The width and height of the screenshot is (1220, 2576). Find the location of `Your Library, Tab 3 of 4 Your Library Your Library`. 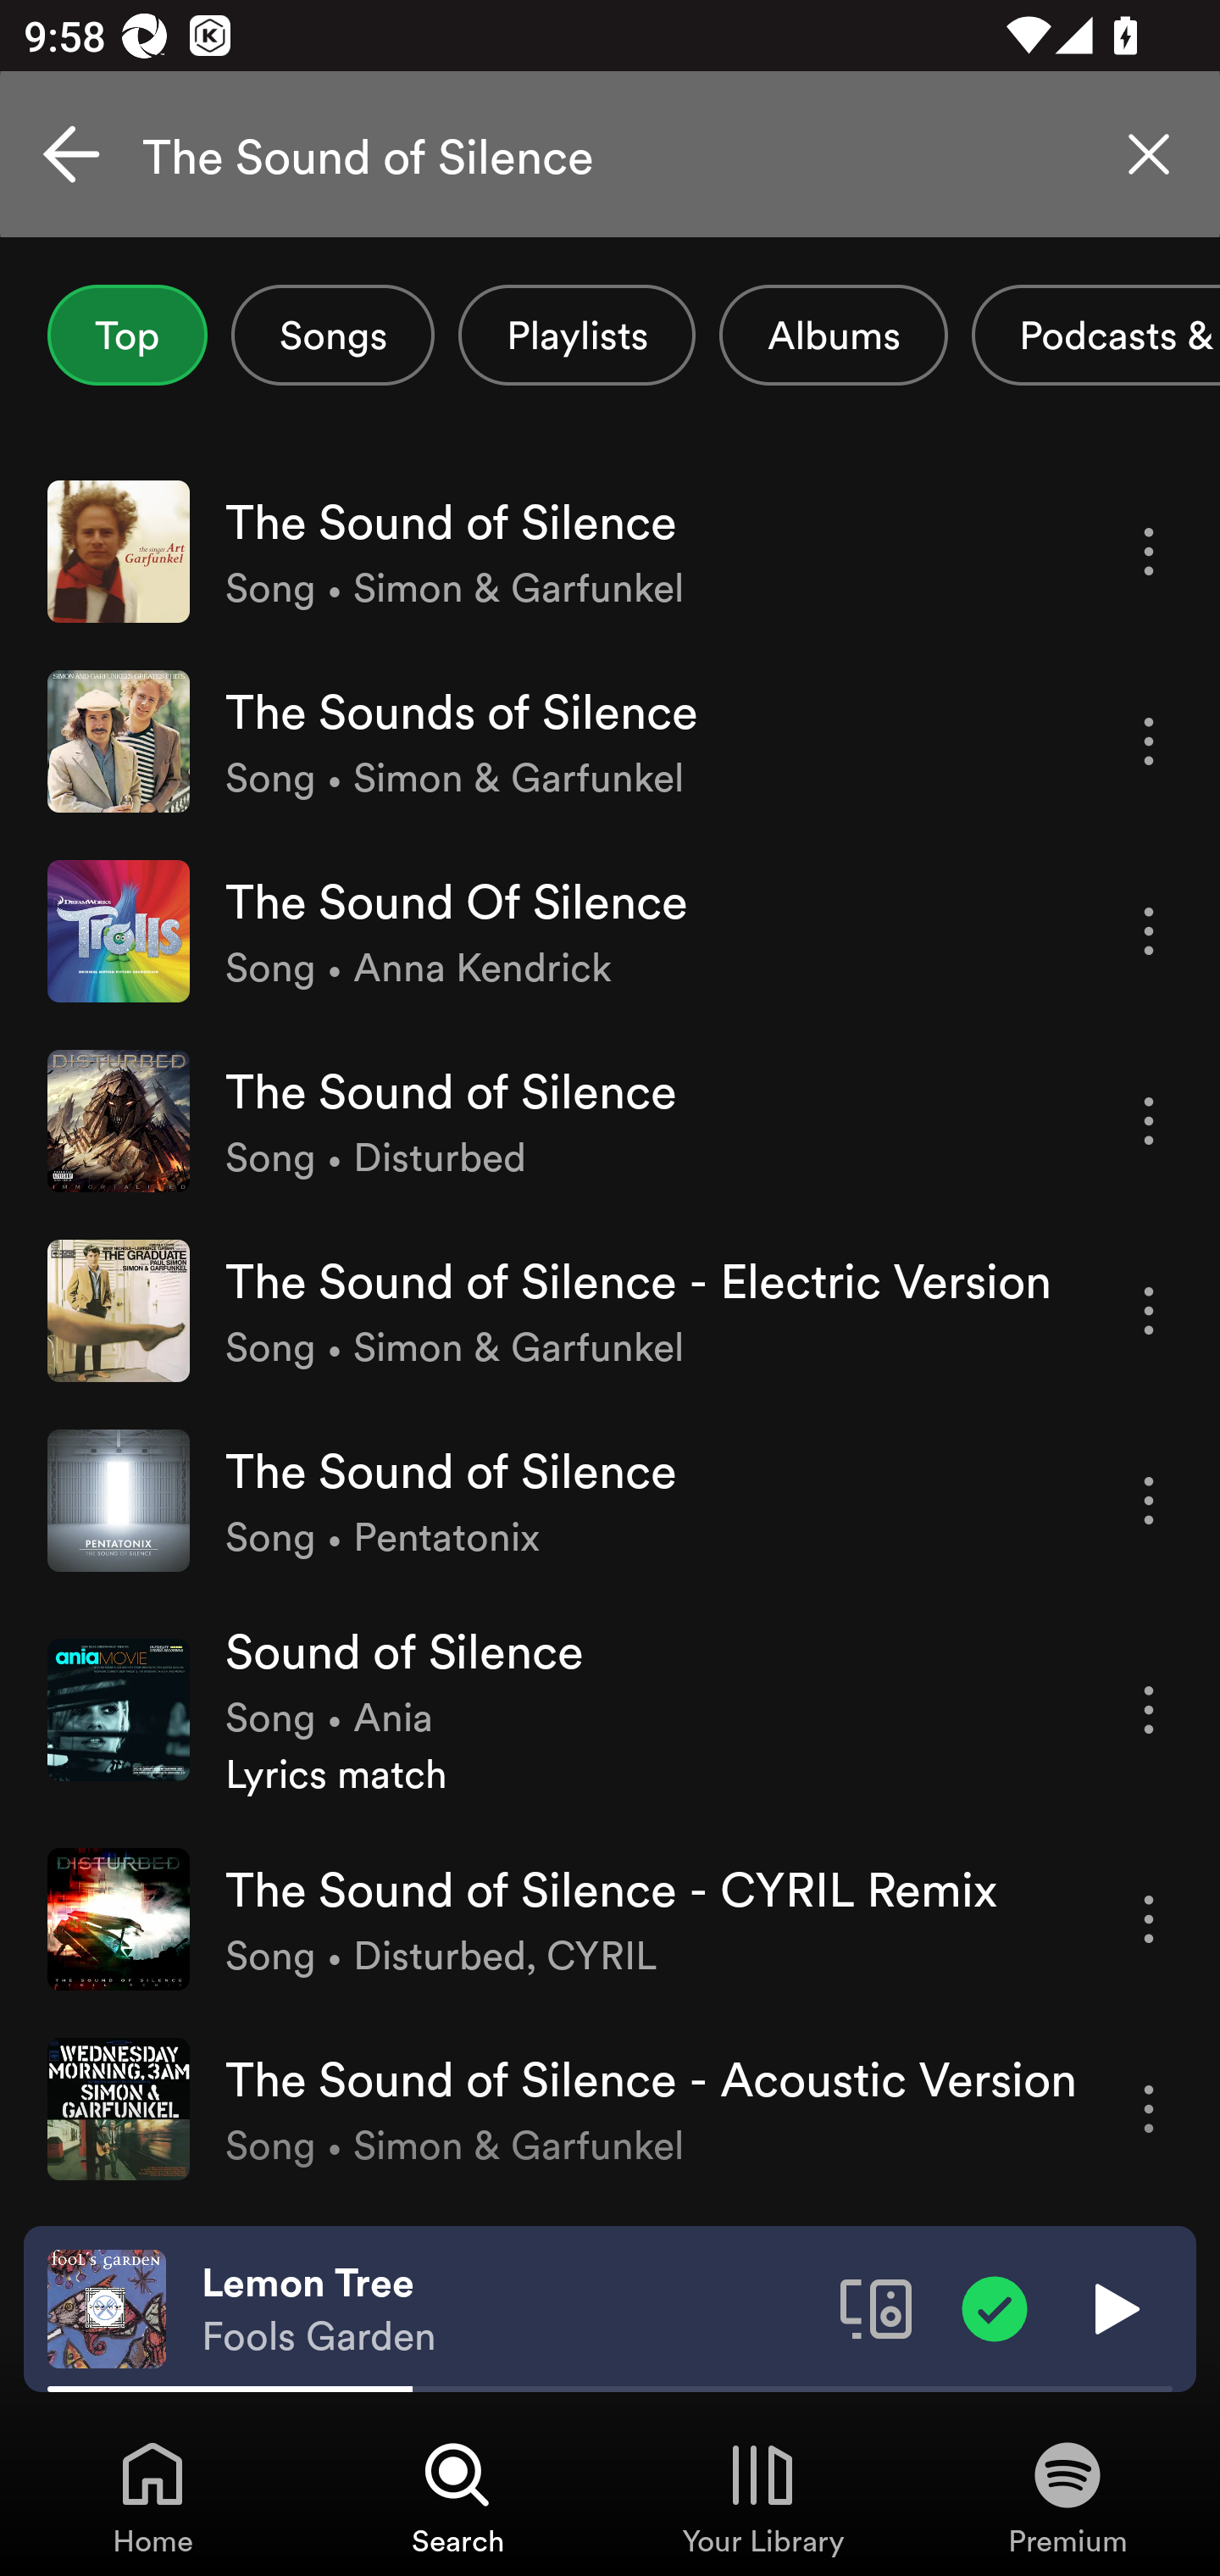

Your Library, Tab 3 of 4 Your Library Your Library is located at coordinates (762, 2496).